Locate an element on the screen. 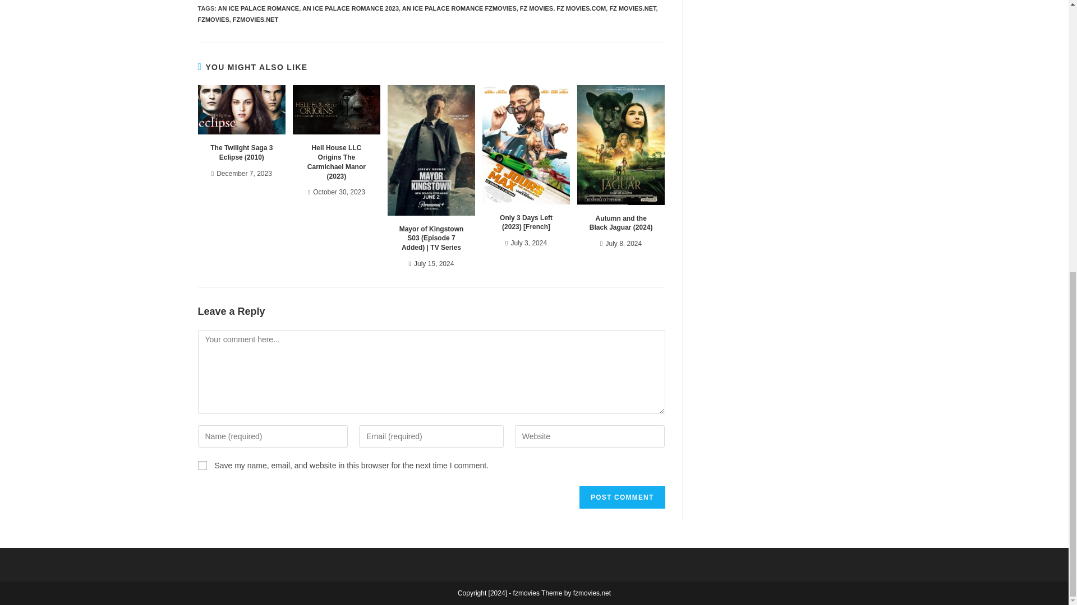 The width and height of the screenshot is (1077, 605). FZMOVIES.NET is located at coordinates (255, 20).